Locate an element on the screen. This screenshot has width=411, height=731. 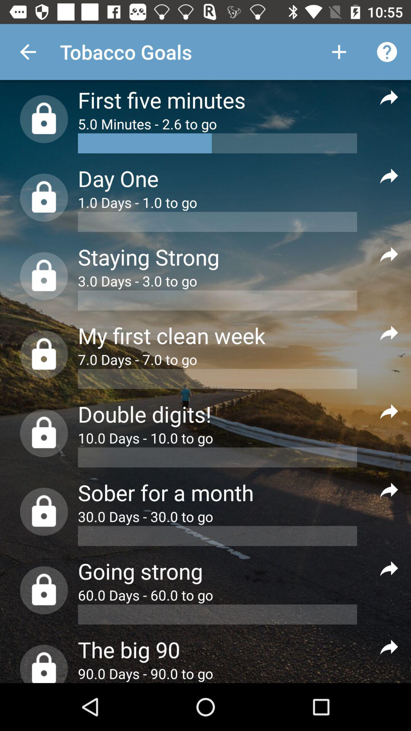
choose the item next to the tobacco goals item is located at coordinates (28, 52).